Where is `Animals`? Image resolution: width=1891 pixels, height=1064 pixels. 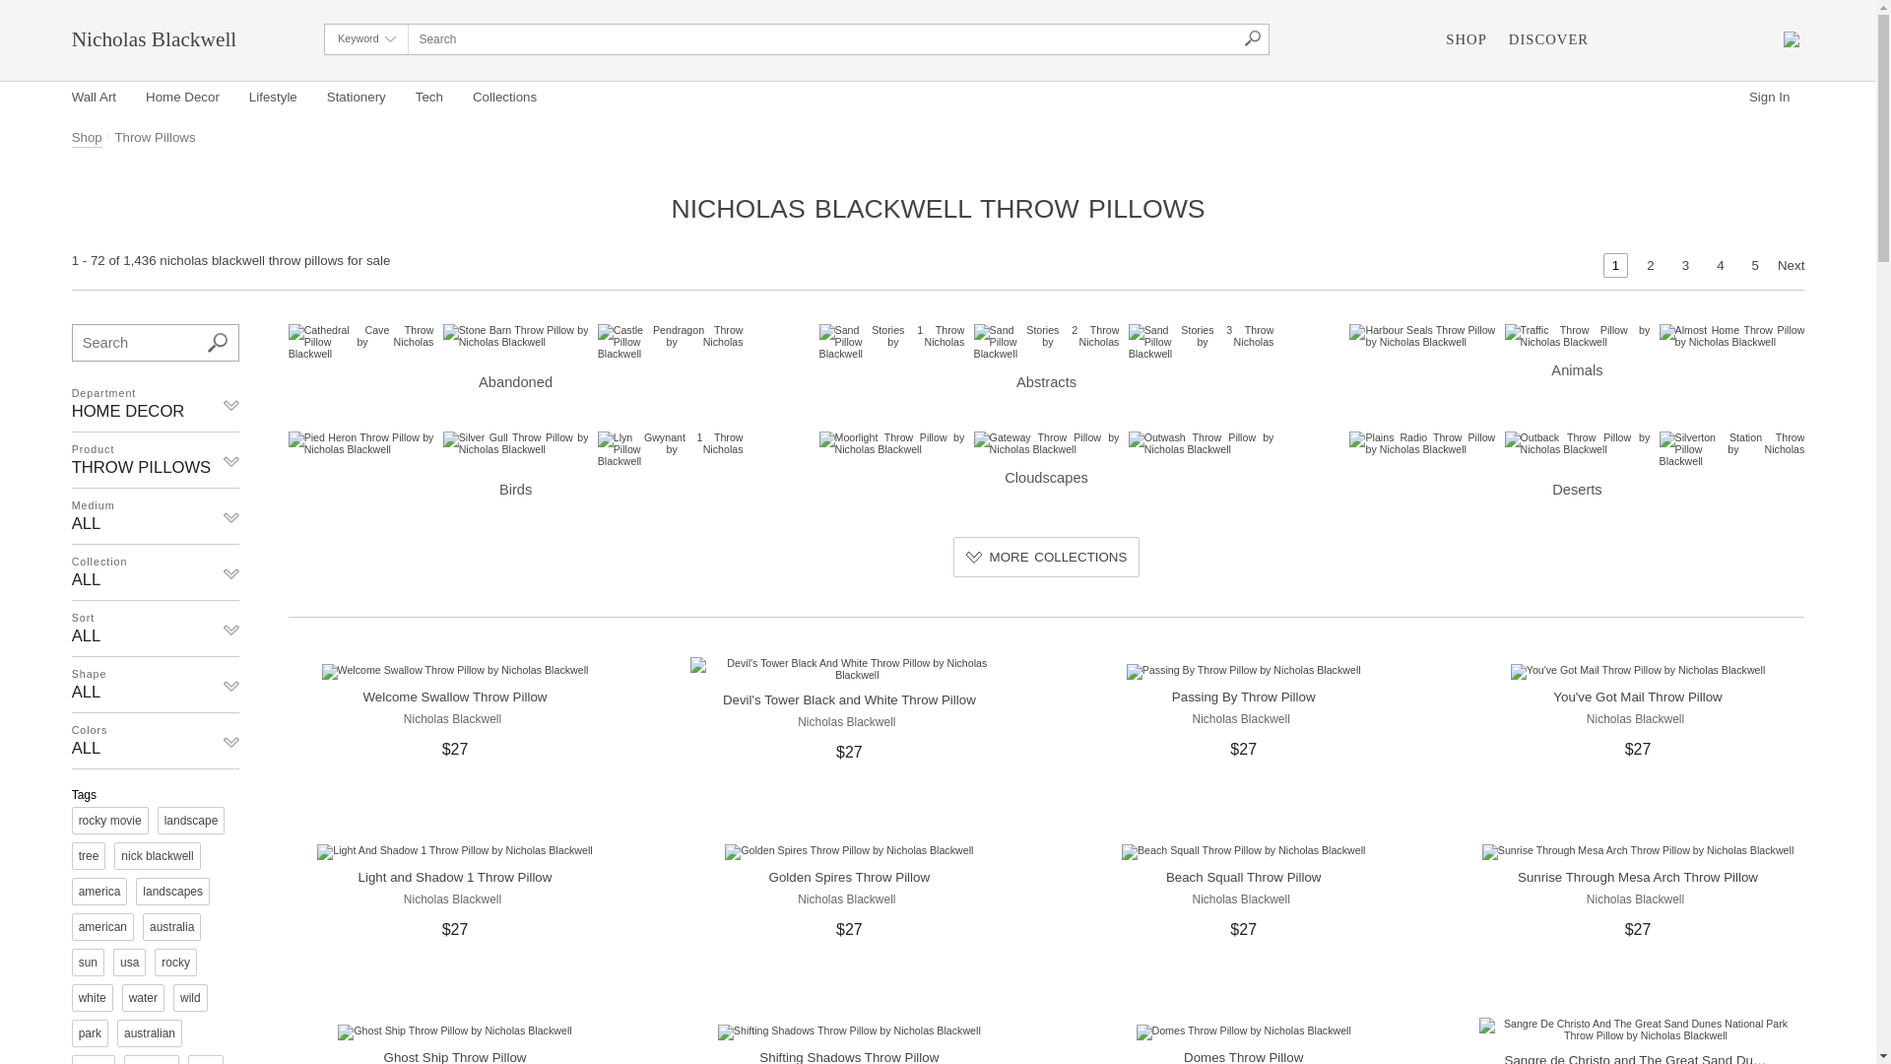 Animals is located at coordinates (1577, 353).